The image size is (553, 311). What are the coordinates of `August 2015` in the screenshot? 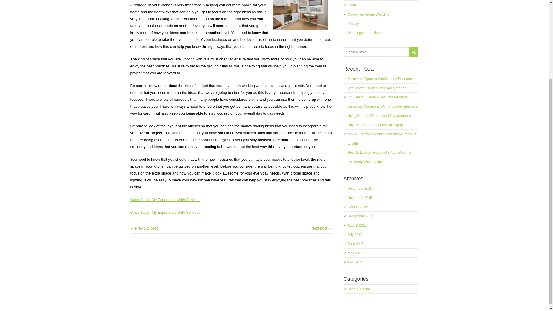 It's located at (357, 225).